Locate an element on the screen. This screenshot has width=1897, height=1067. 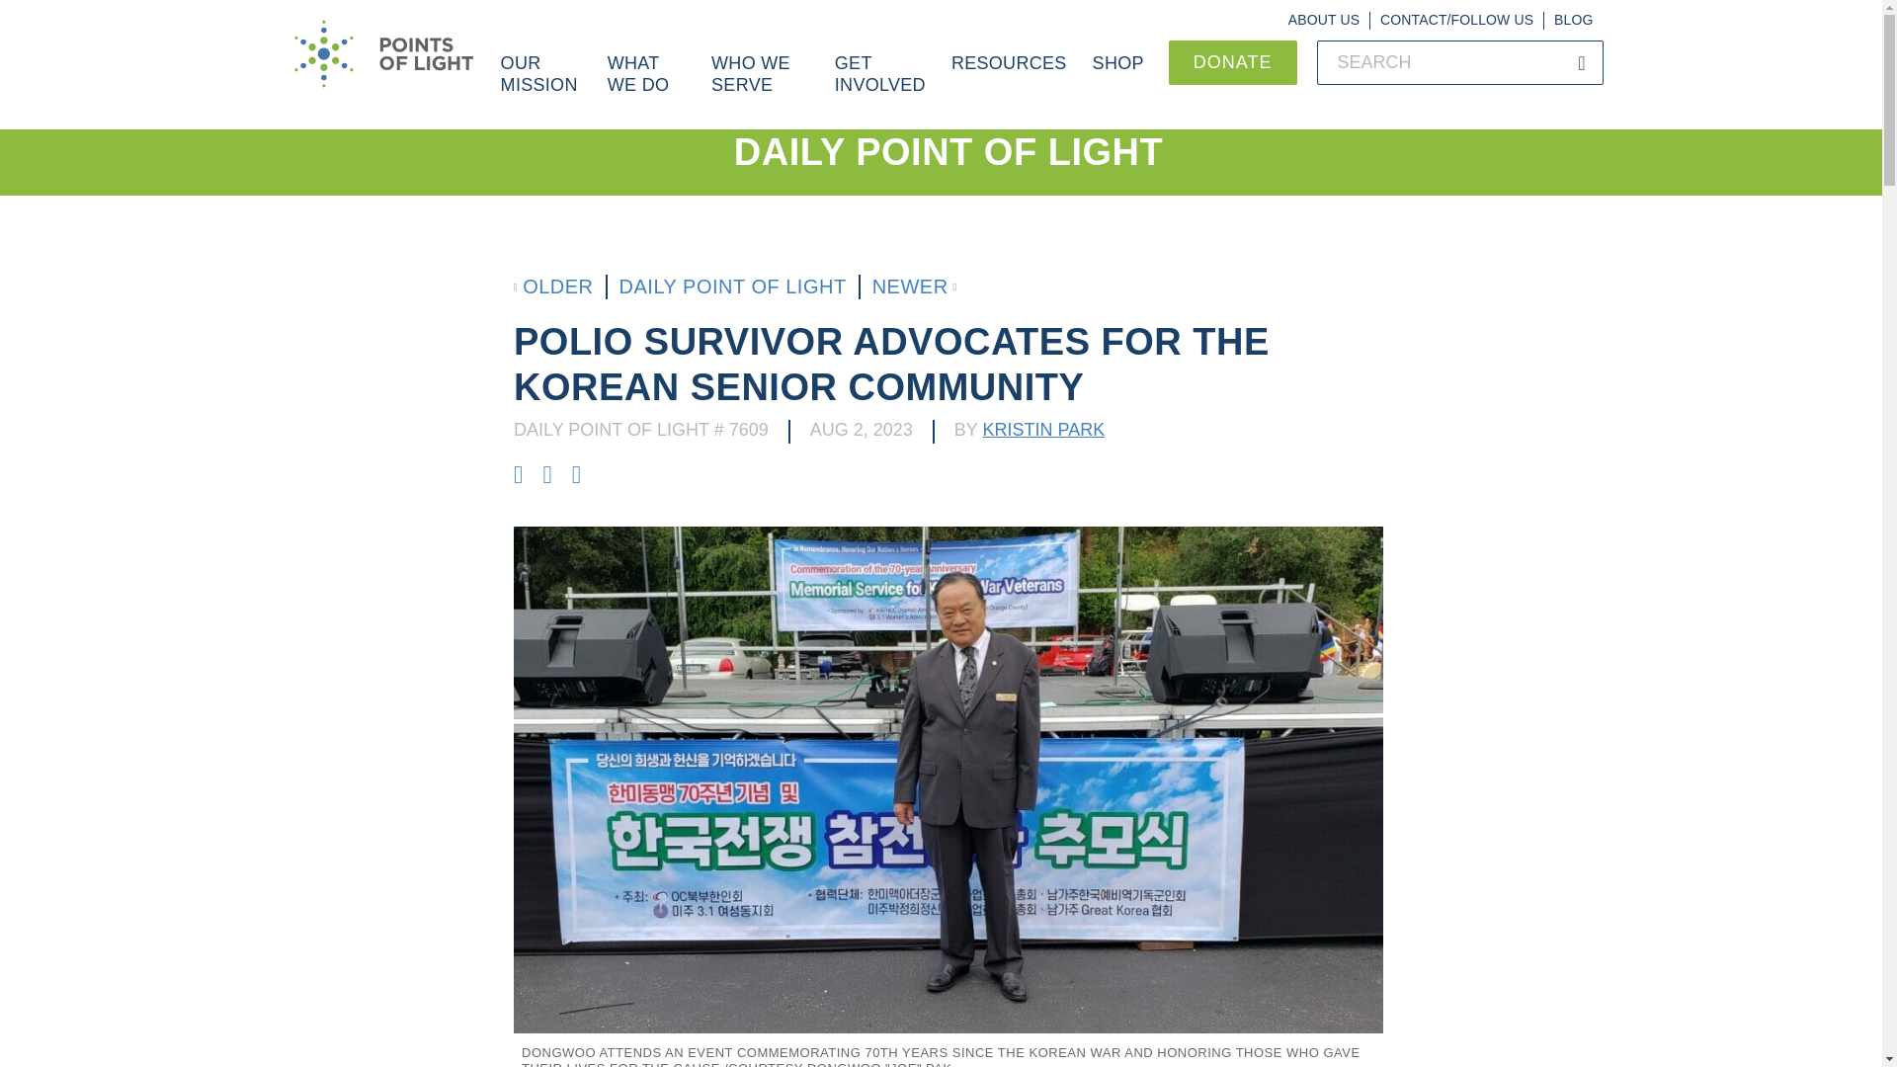
BLOG is located at coordinates (1573, 20).